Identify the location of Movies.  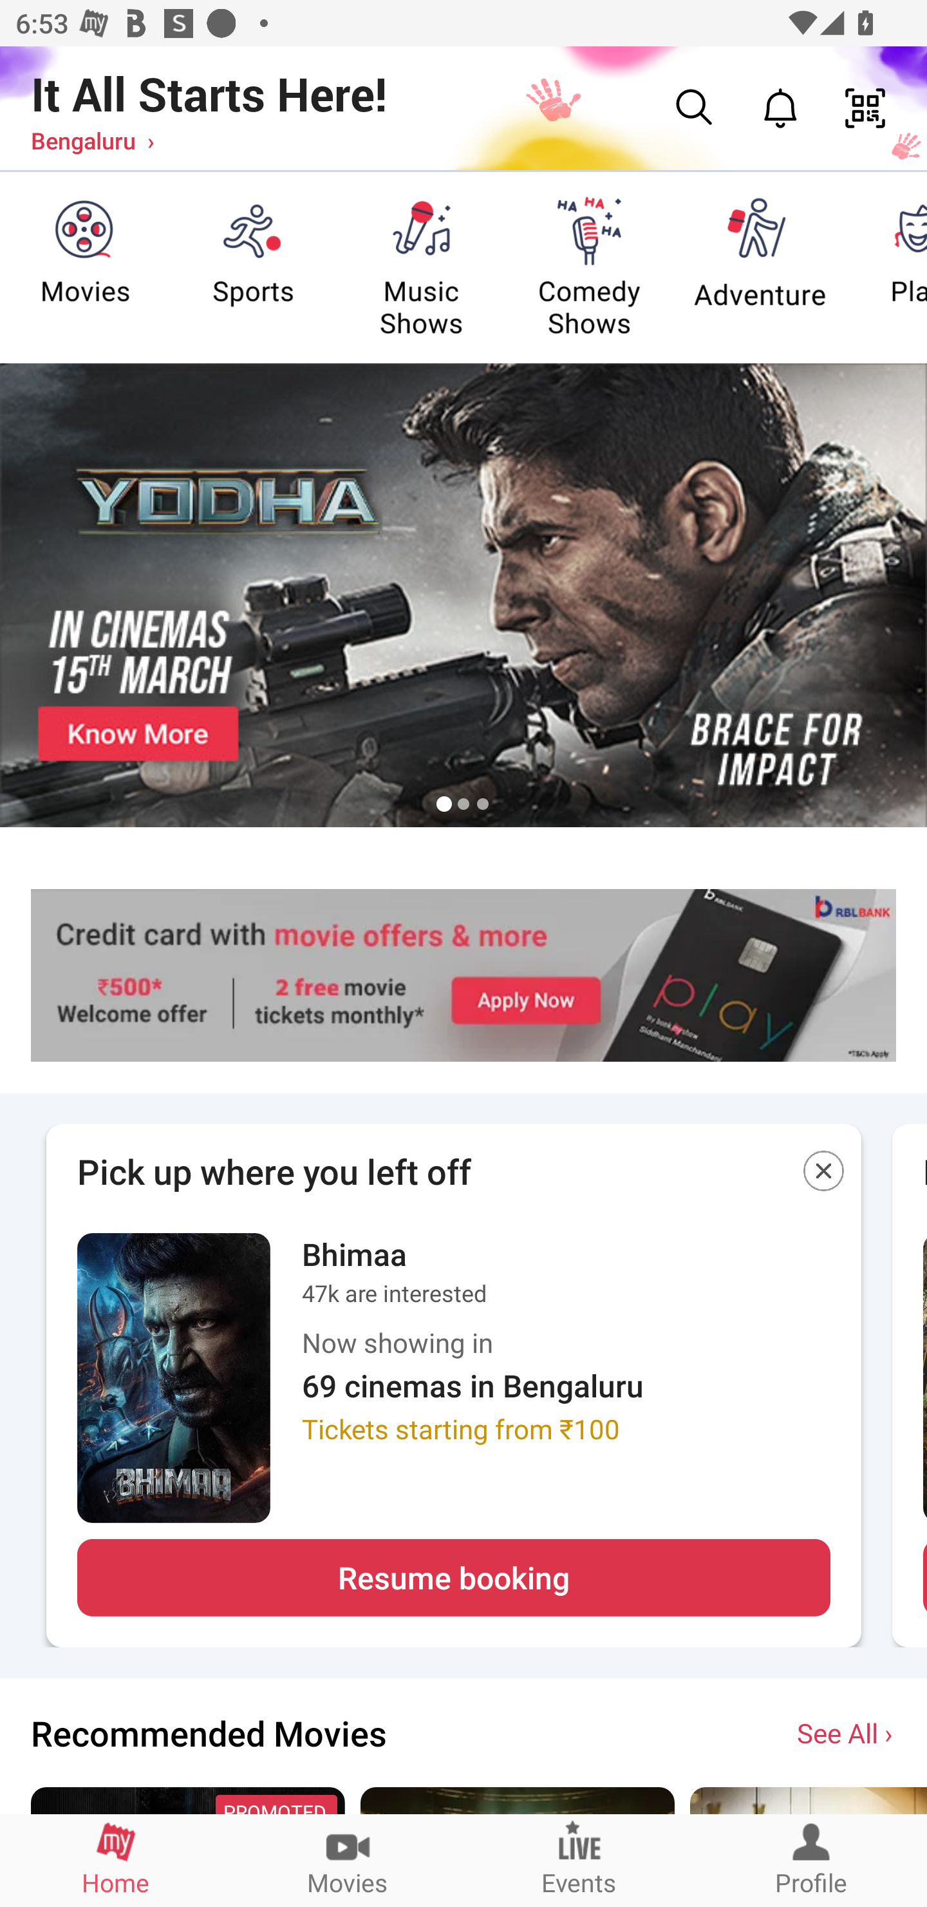
(348, 1860).